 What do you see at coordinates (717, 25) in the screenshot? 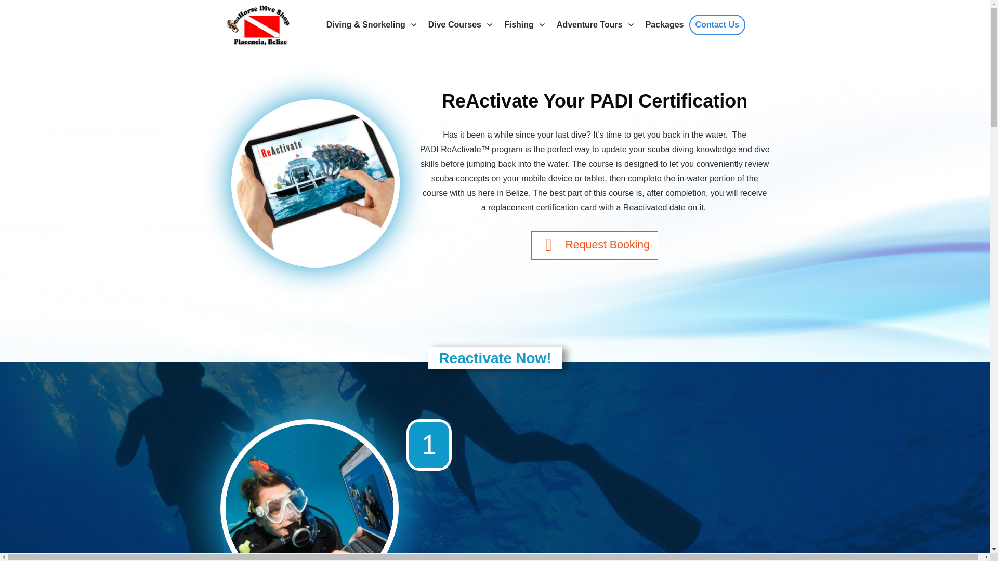
I see `Contact Us` at bounding box center [717, 25].